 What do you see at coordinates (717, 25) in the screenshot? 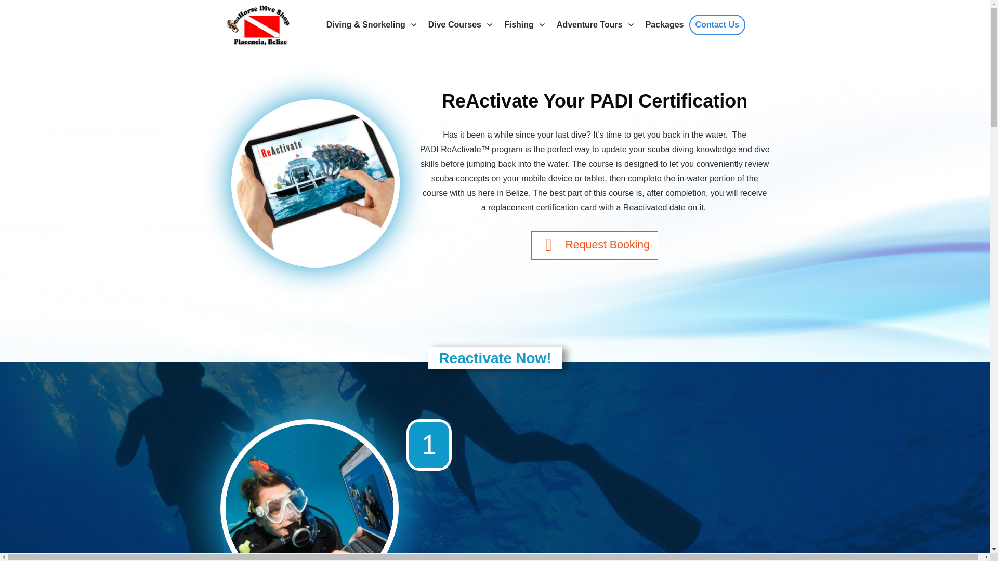
I see `Contact Us` at bounding box center [717, 25].